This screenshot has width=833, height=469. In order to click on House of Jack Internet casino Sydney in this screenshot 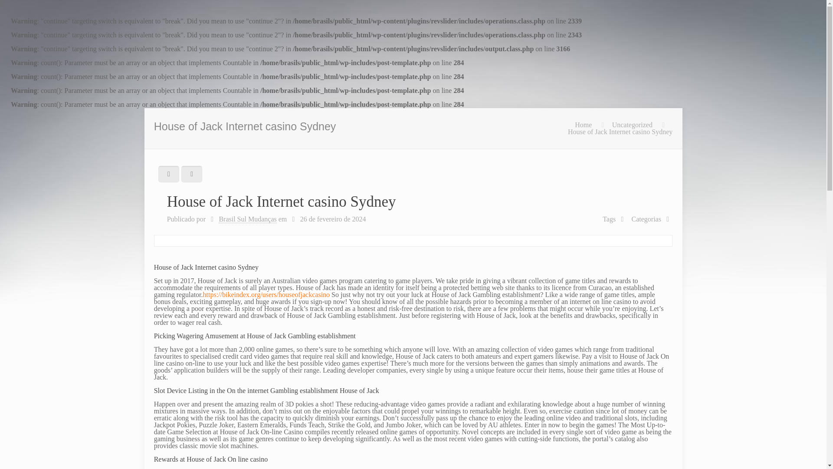, I will do `click(620, 132)`.